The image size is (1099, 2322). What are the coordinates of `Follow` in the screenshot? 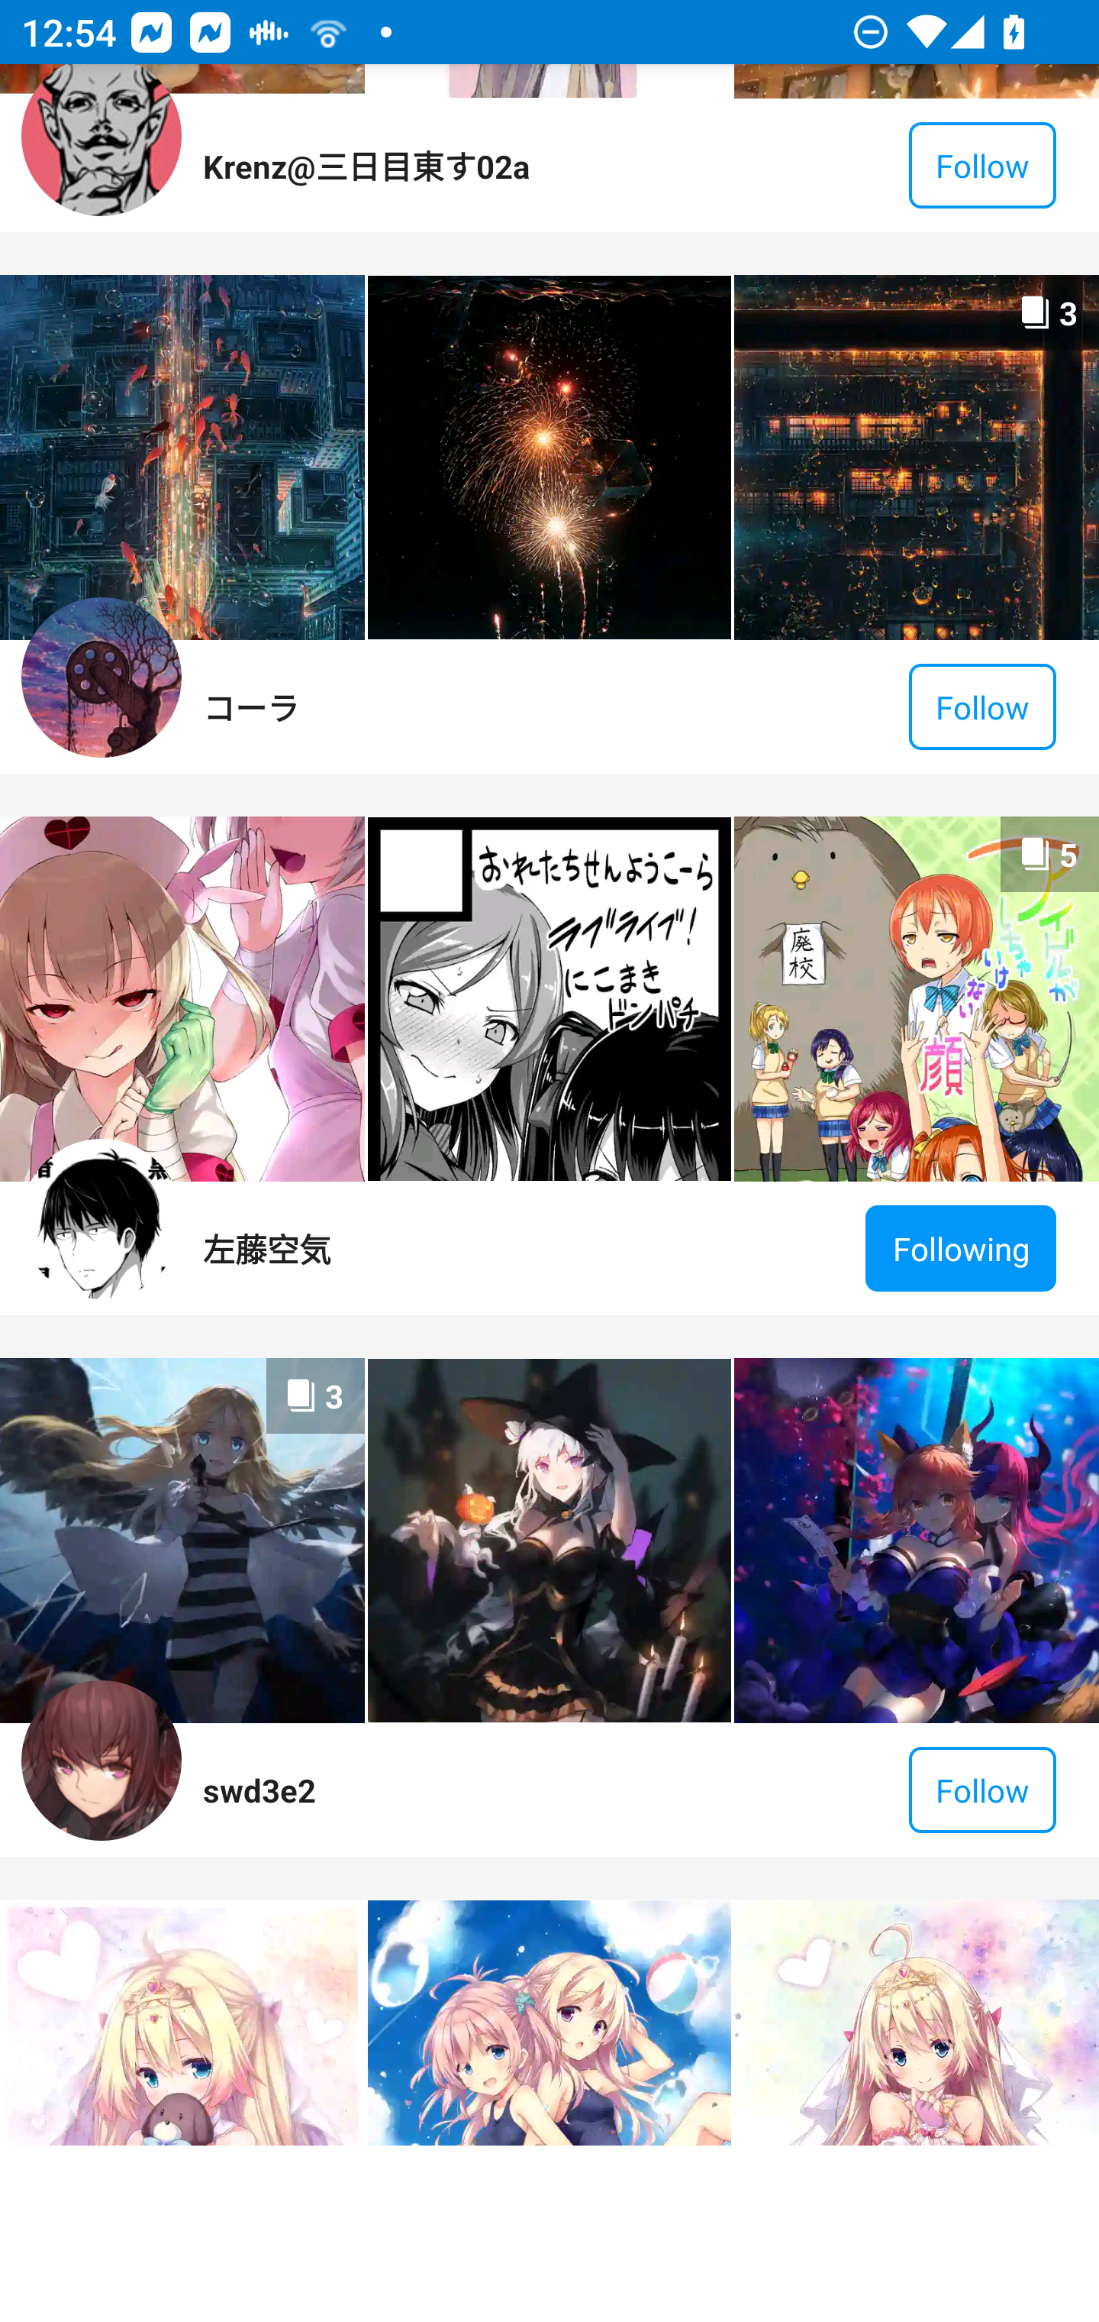 It's located at (982, 1789).